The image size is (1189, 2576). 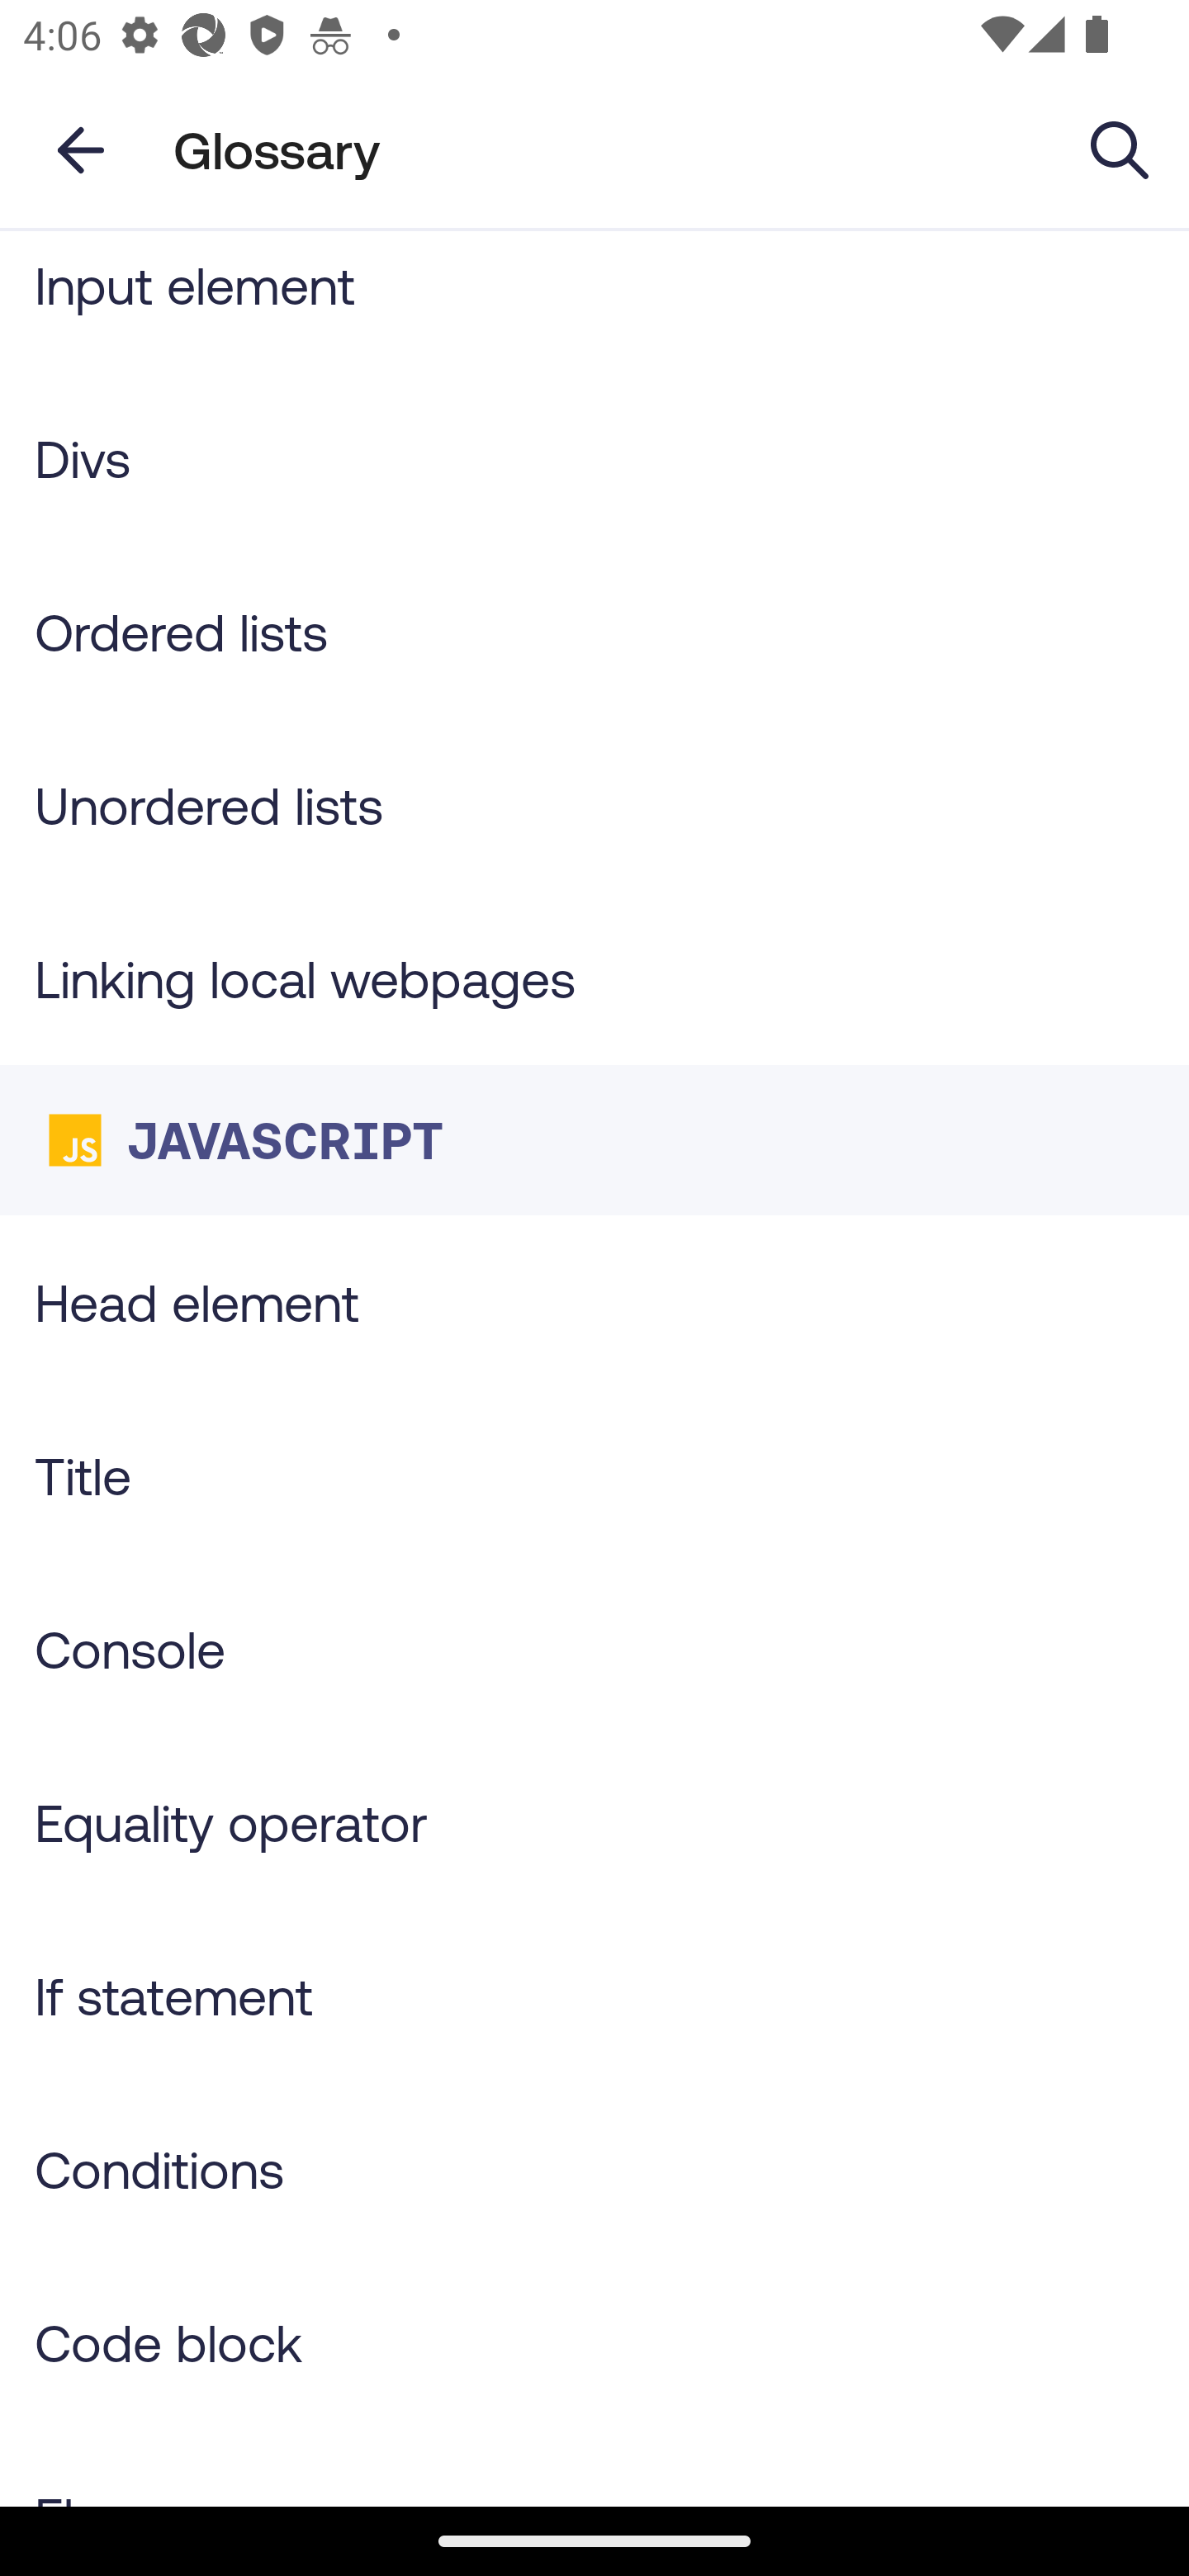 What do you see at coordinates (594, 301) in the screenshot?
I see `Input element` at bounding box center [594, 301].